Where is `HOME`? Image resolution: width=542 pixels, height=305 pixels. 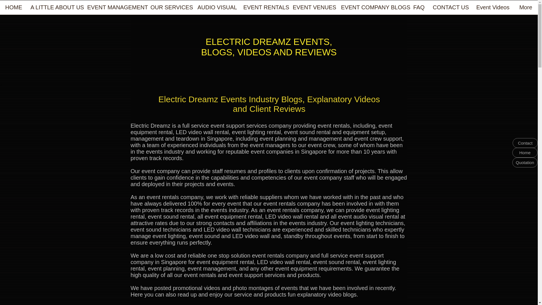
HOME is located at coordinates (14, 9).